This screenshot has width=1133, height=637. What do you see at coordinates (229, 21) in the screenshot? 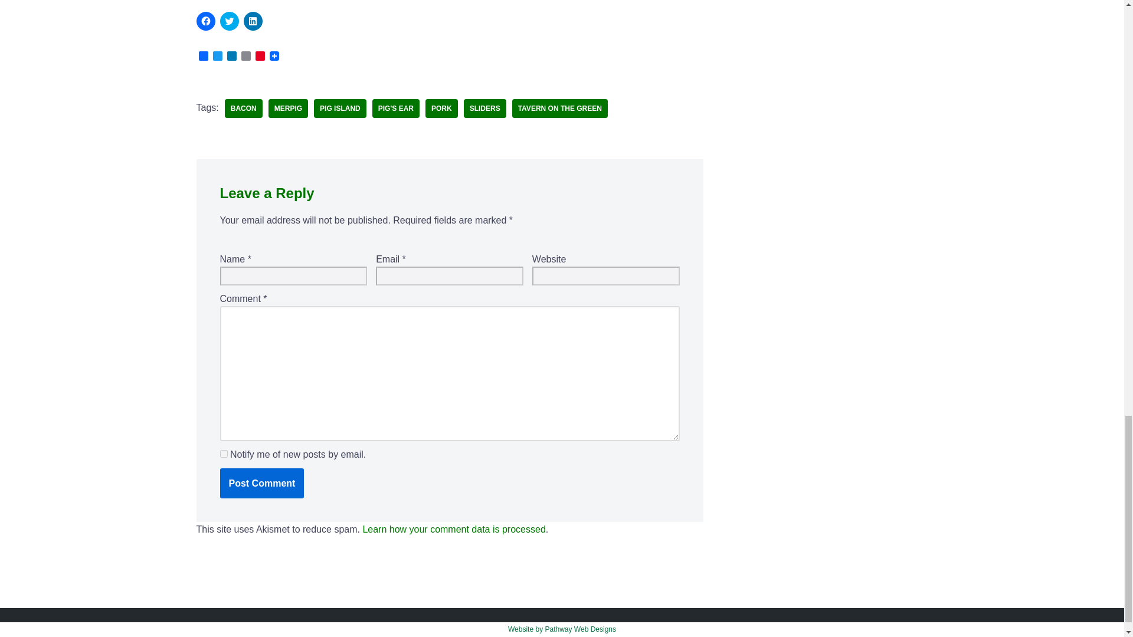
I see `Click to share on Twitter` at bounding box center [229, 21].